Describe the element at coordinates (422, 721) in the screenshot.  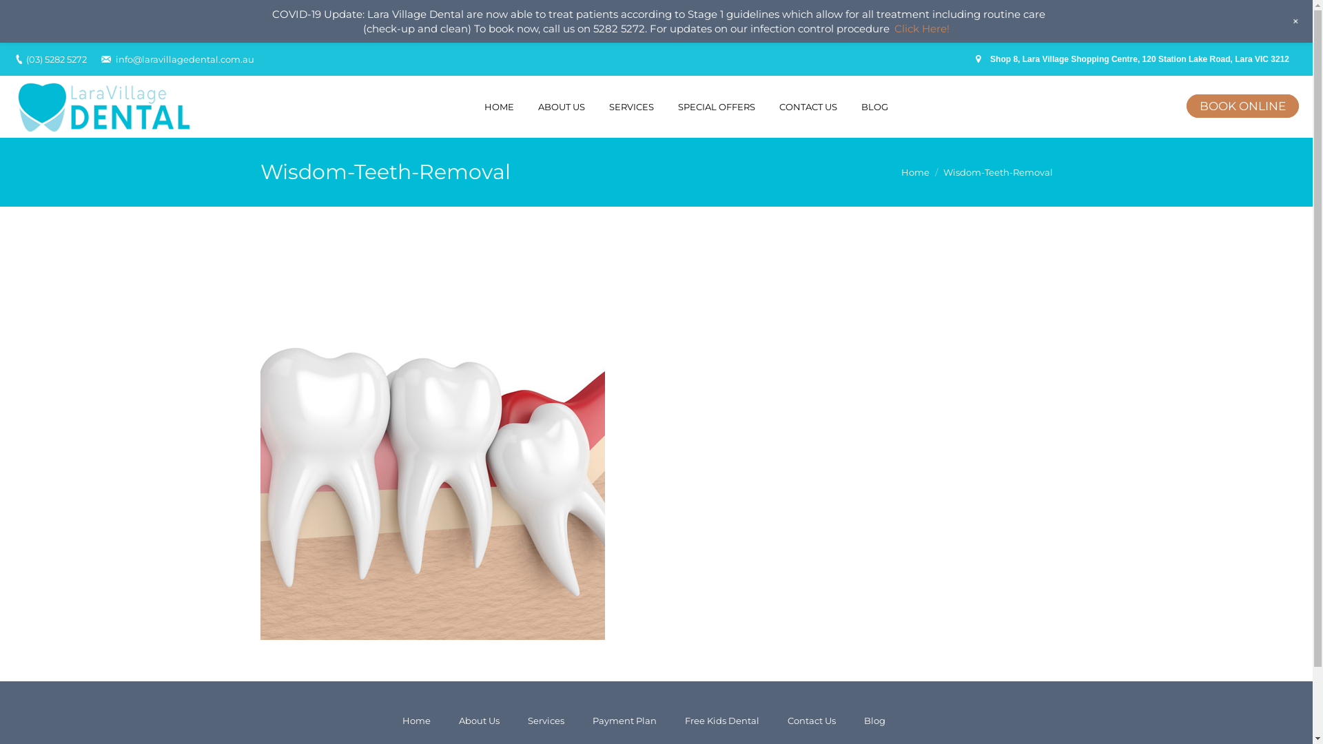
I see `Home` at that location.